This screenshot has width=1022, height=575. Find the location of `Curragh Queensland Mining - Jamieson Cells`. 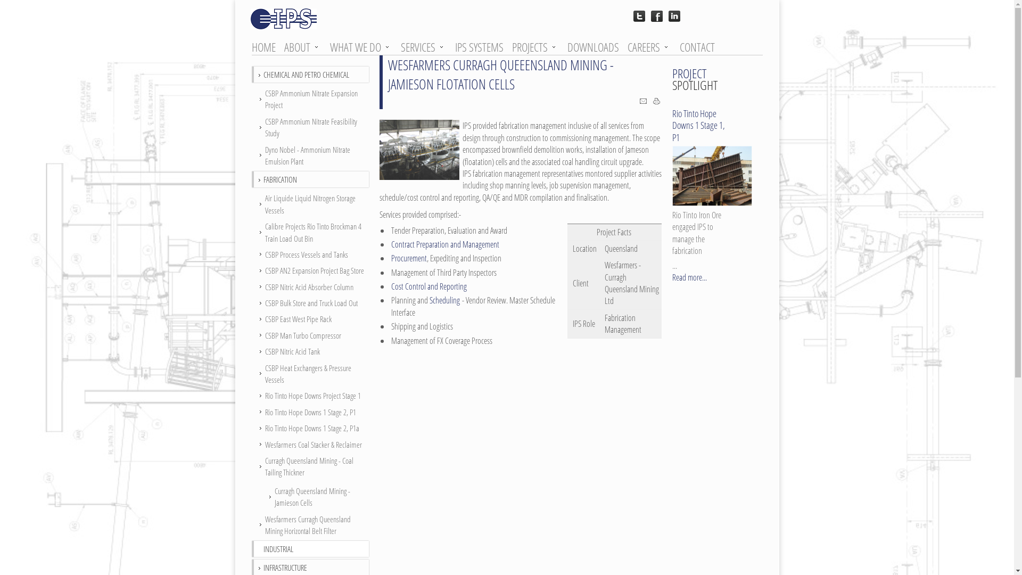

Curragh Queensland Mining - Jamieson Cells is located at coordinates (311, 497).